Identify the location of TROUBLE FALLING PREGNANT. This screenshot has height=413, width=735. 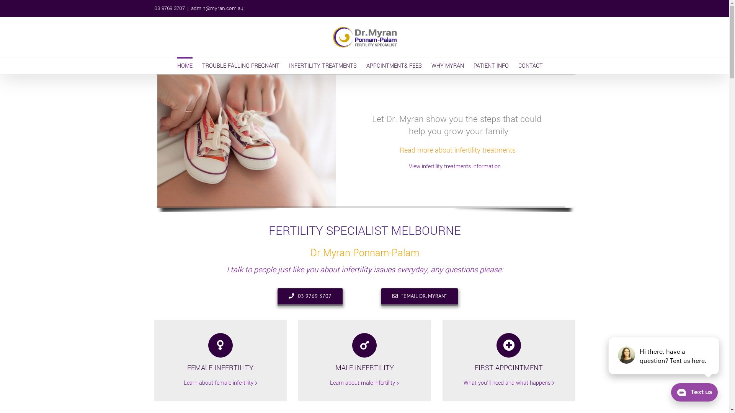
(241, 66).